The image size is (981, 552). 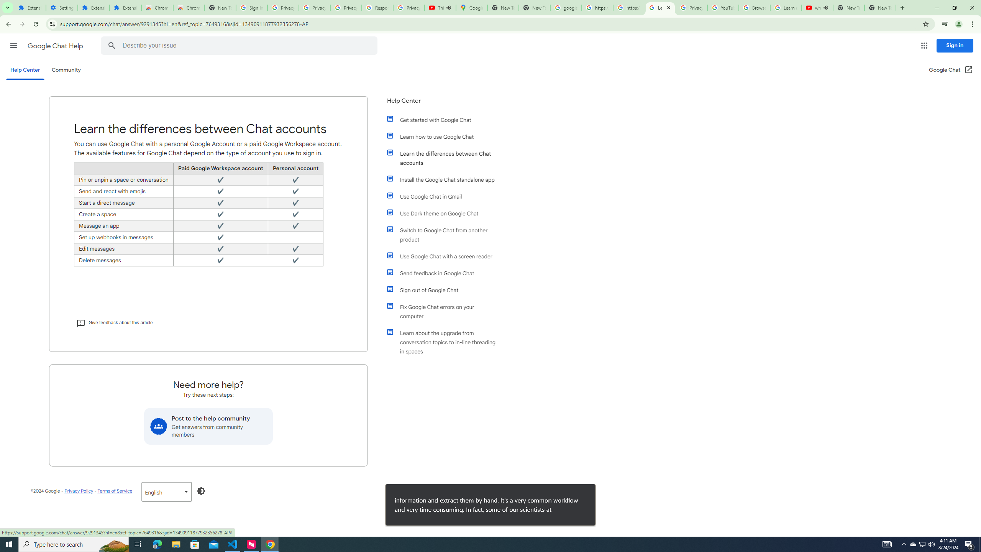 I want to click on Extensions, so click(x=94, y=8).